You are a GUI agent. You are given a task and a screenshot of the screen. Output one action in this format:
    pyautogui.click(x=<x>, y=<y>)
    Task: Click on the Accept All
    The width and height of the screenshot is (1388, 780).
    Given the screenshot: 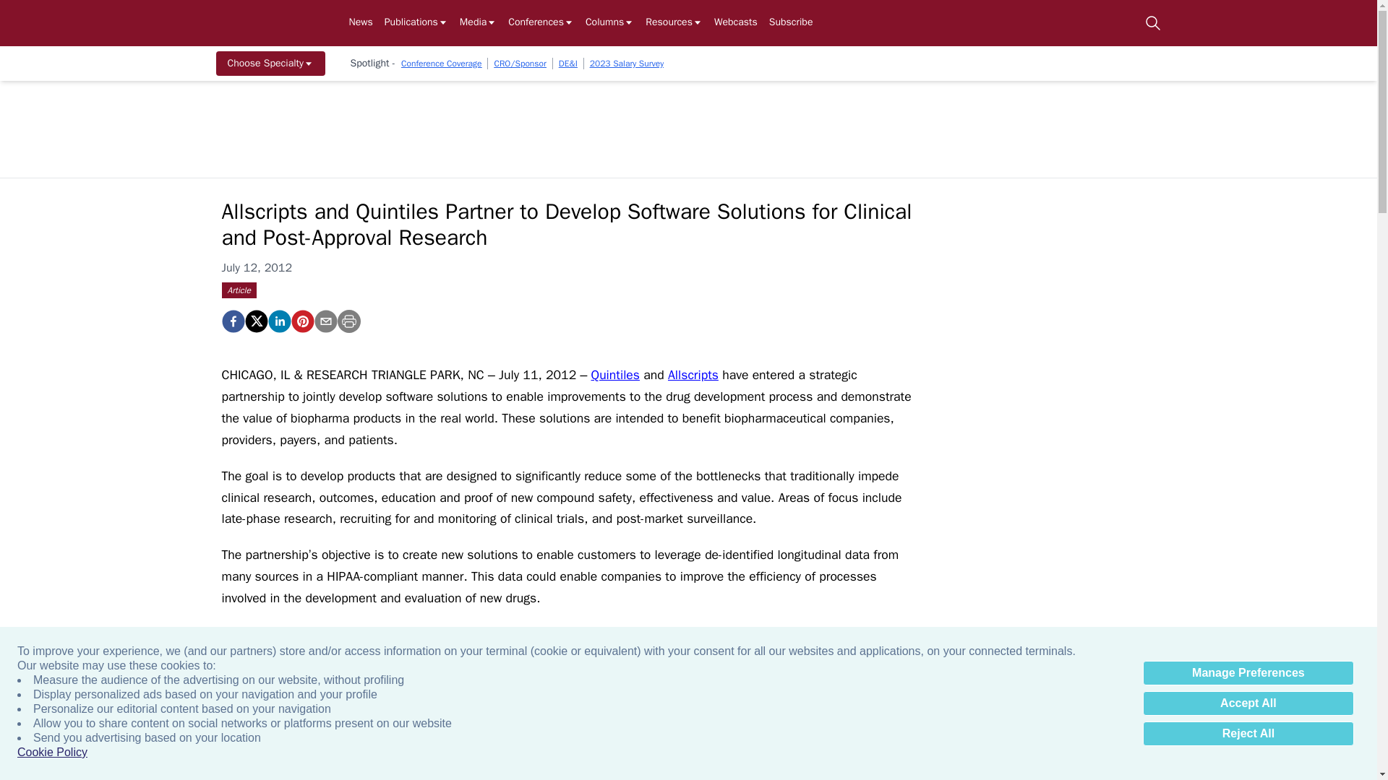 What is the action you would take?
    pyautogui.click(x=1248, y=703)
    